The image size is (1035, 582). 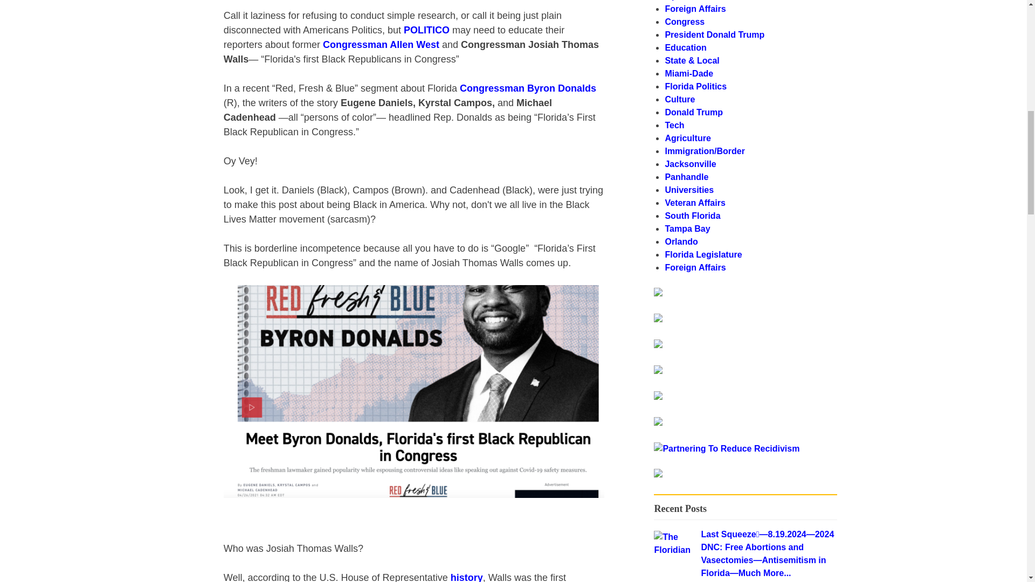 I want to click on Partnering To Reduce Recidivism, so click(x=658, y=293).